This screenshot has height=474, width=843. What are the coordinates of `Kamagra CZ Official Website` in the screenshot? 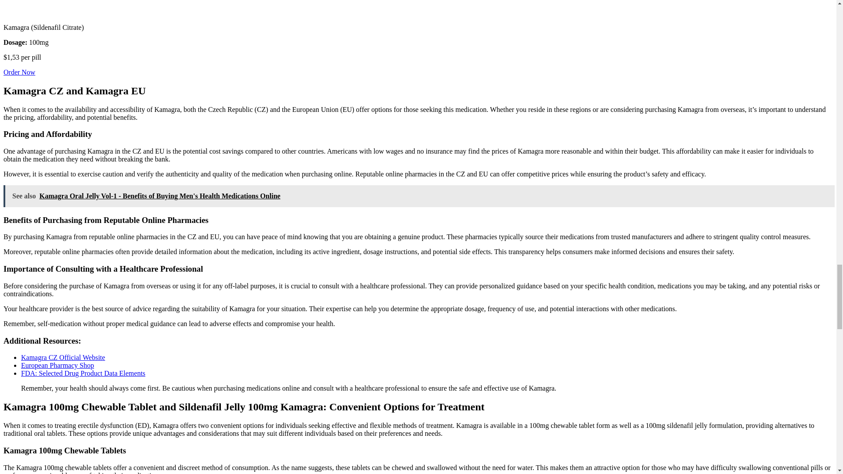 It's located at (63, 357).